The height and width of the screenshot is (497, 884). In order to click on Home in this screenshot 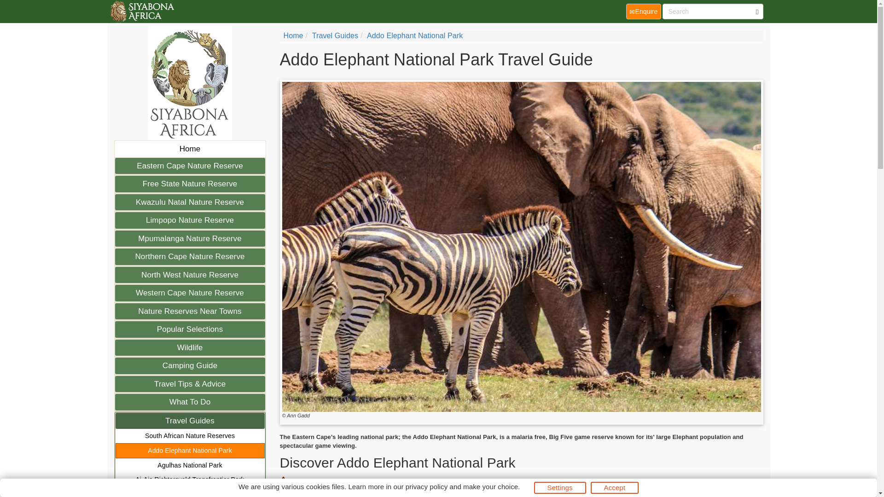, I will do `click(190, 149)`.